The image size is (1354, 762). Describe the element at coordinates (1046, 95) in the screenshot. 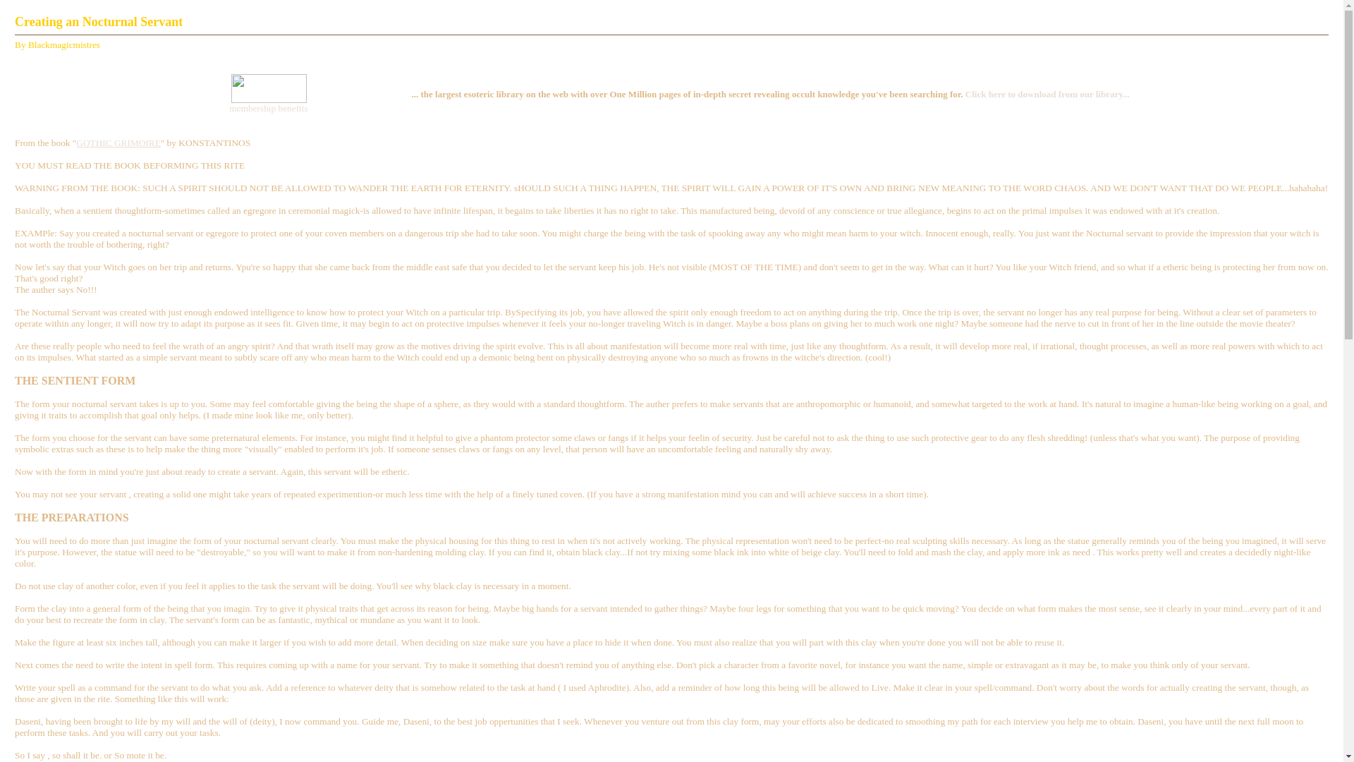

I see `Click here to download from our library...` at that location.